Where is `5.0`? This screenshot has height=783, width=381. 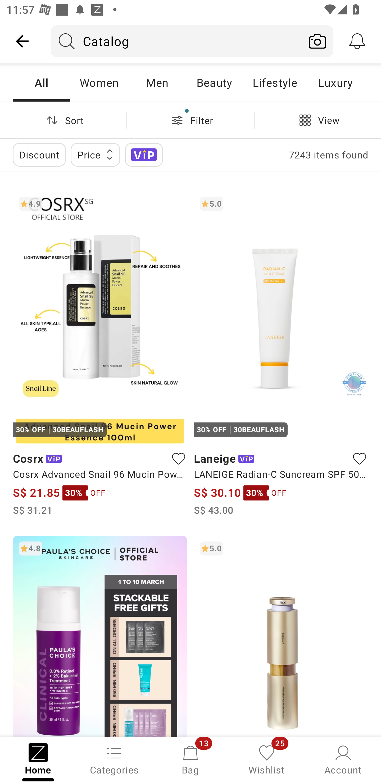 5.0 is located at coordinates (281, 636).